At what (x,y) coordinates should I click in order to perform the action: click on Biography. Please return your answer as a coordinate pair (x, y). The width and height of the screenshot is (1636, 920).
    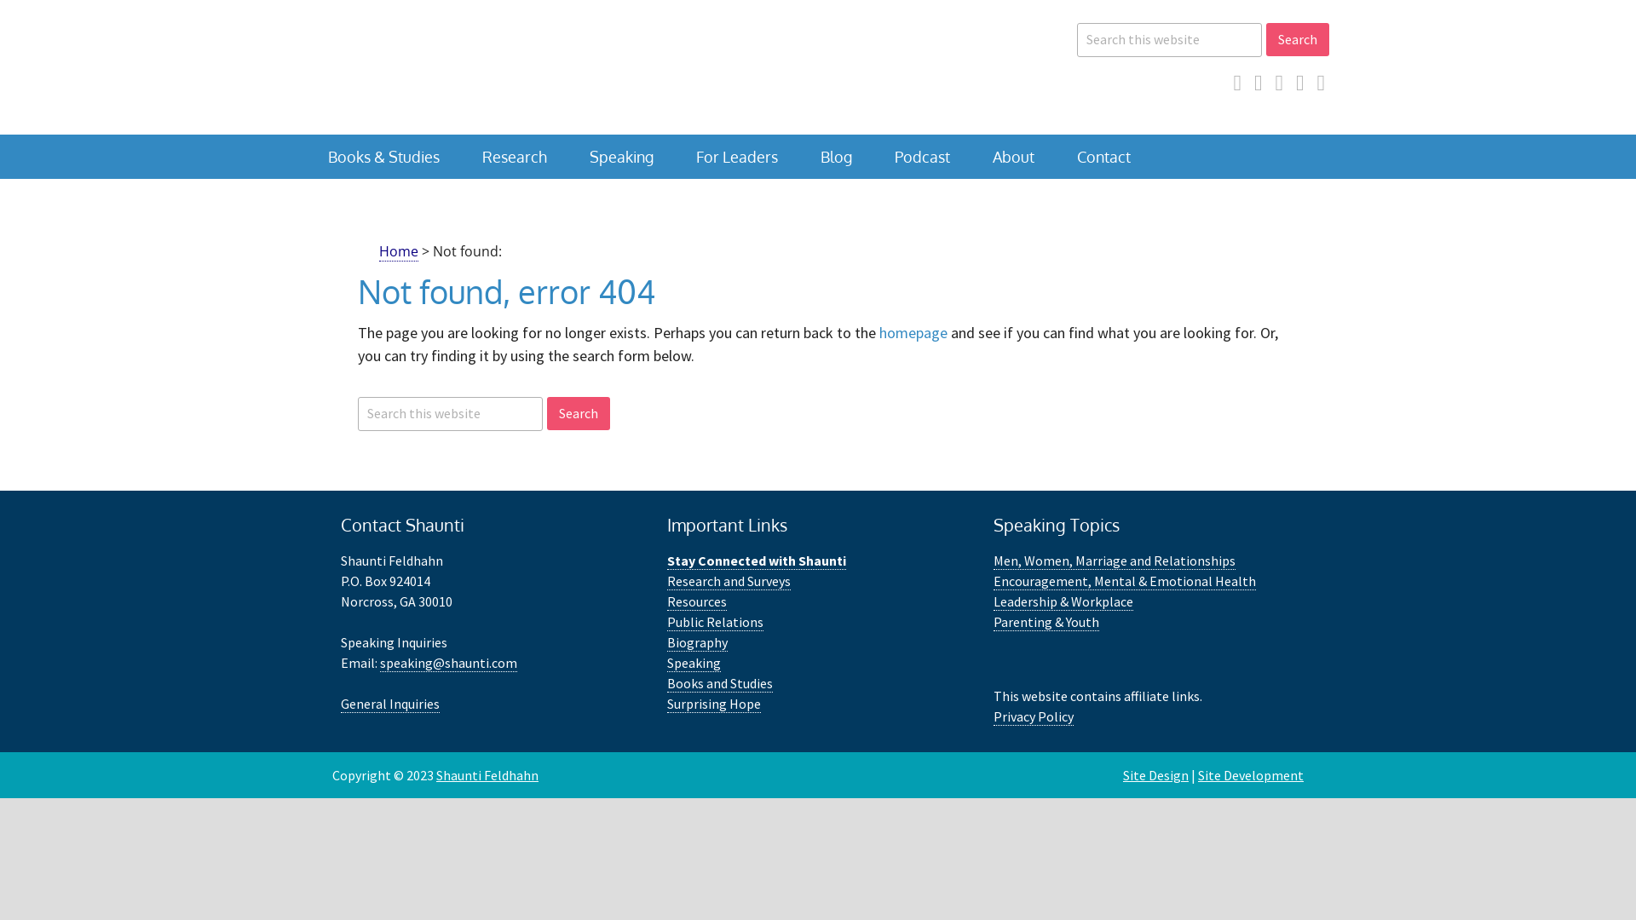
    Looking at the image, I should click on (697, 642).